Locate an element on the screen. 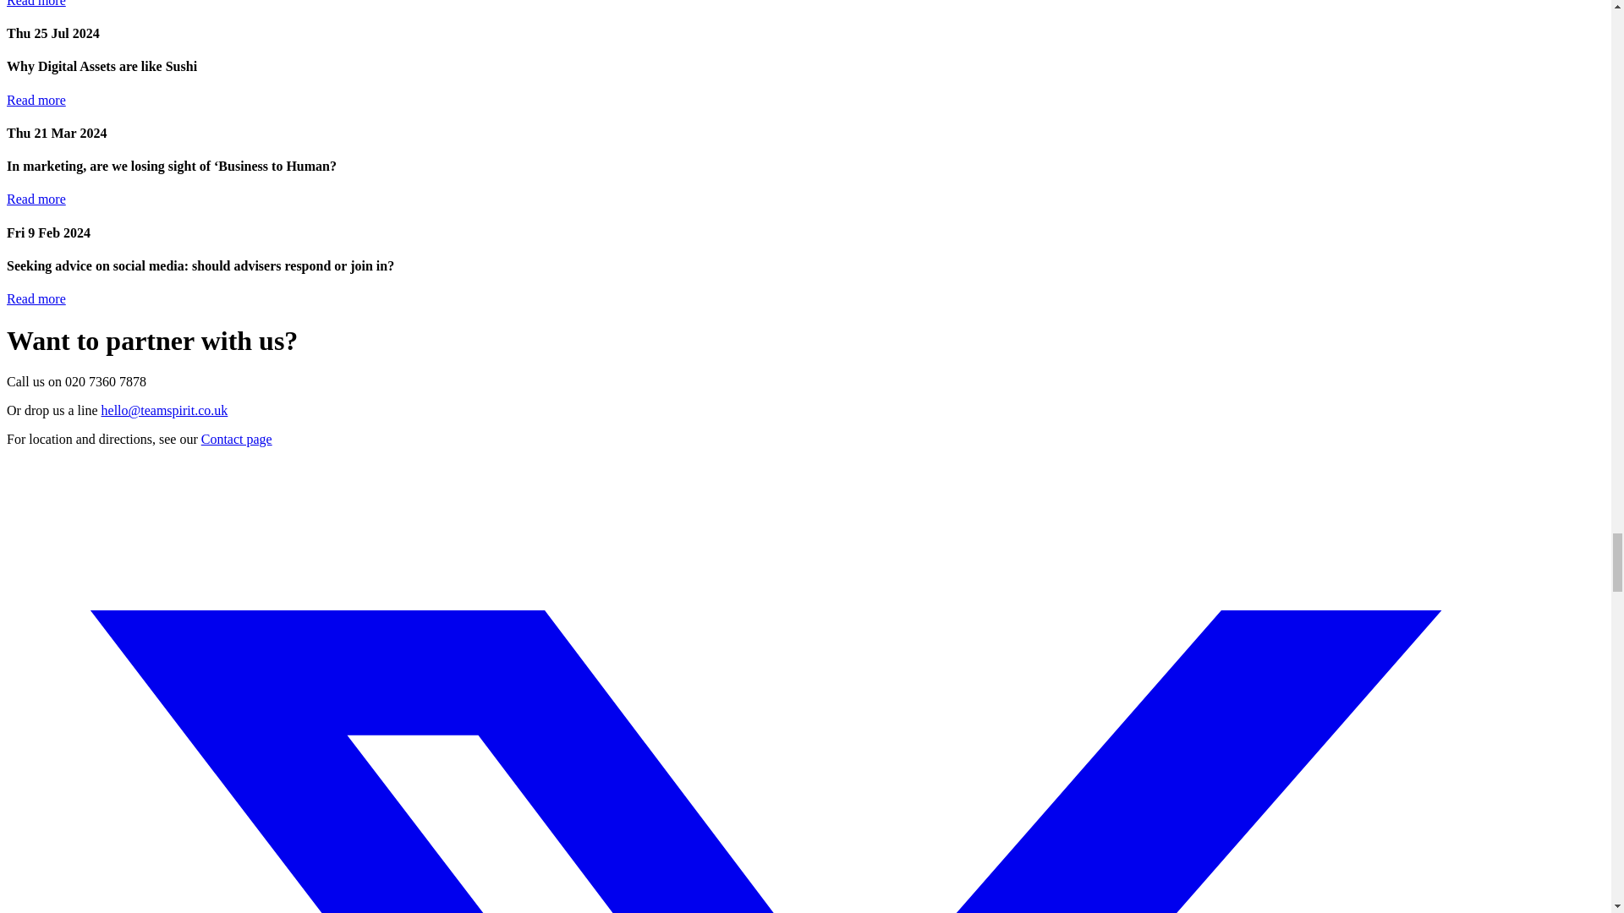 The image size is (1624, 913). Read more is located at coordinates (36, 199).